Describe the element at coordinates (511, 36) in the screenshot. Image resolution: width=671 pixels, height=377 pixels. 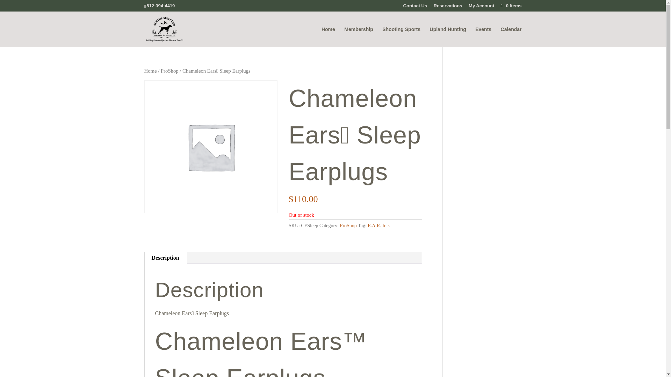
I see `Calendar` at that location.